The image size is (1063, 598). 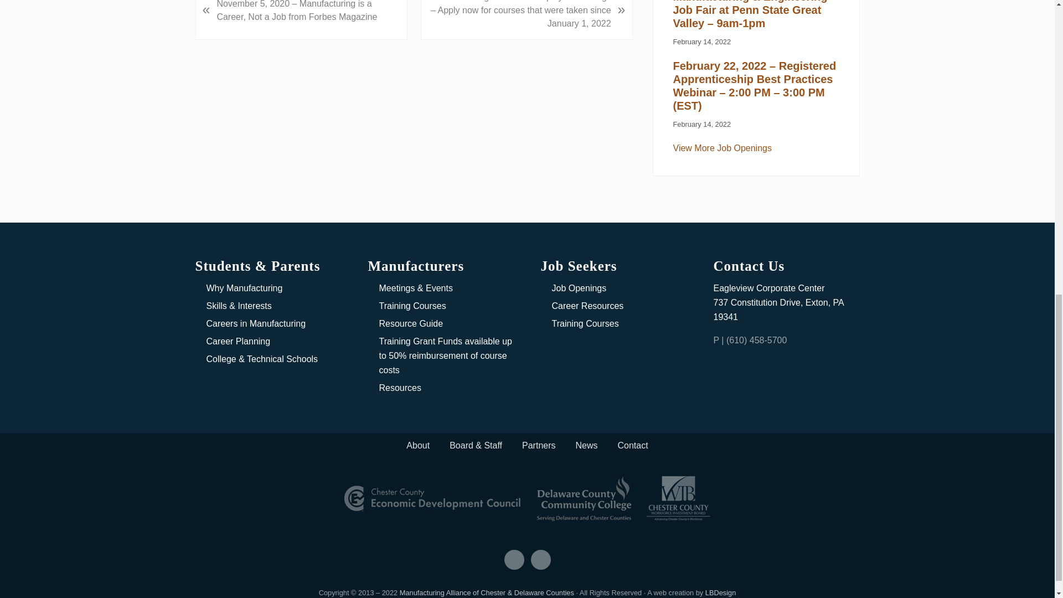 What do you see at coordinates (722, 148) in the screenshot?
I see `Job Openings` at bounding box center [722, 148].